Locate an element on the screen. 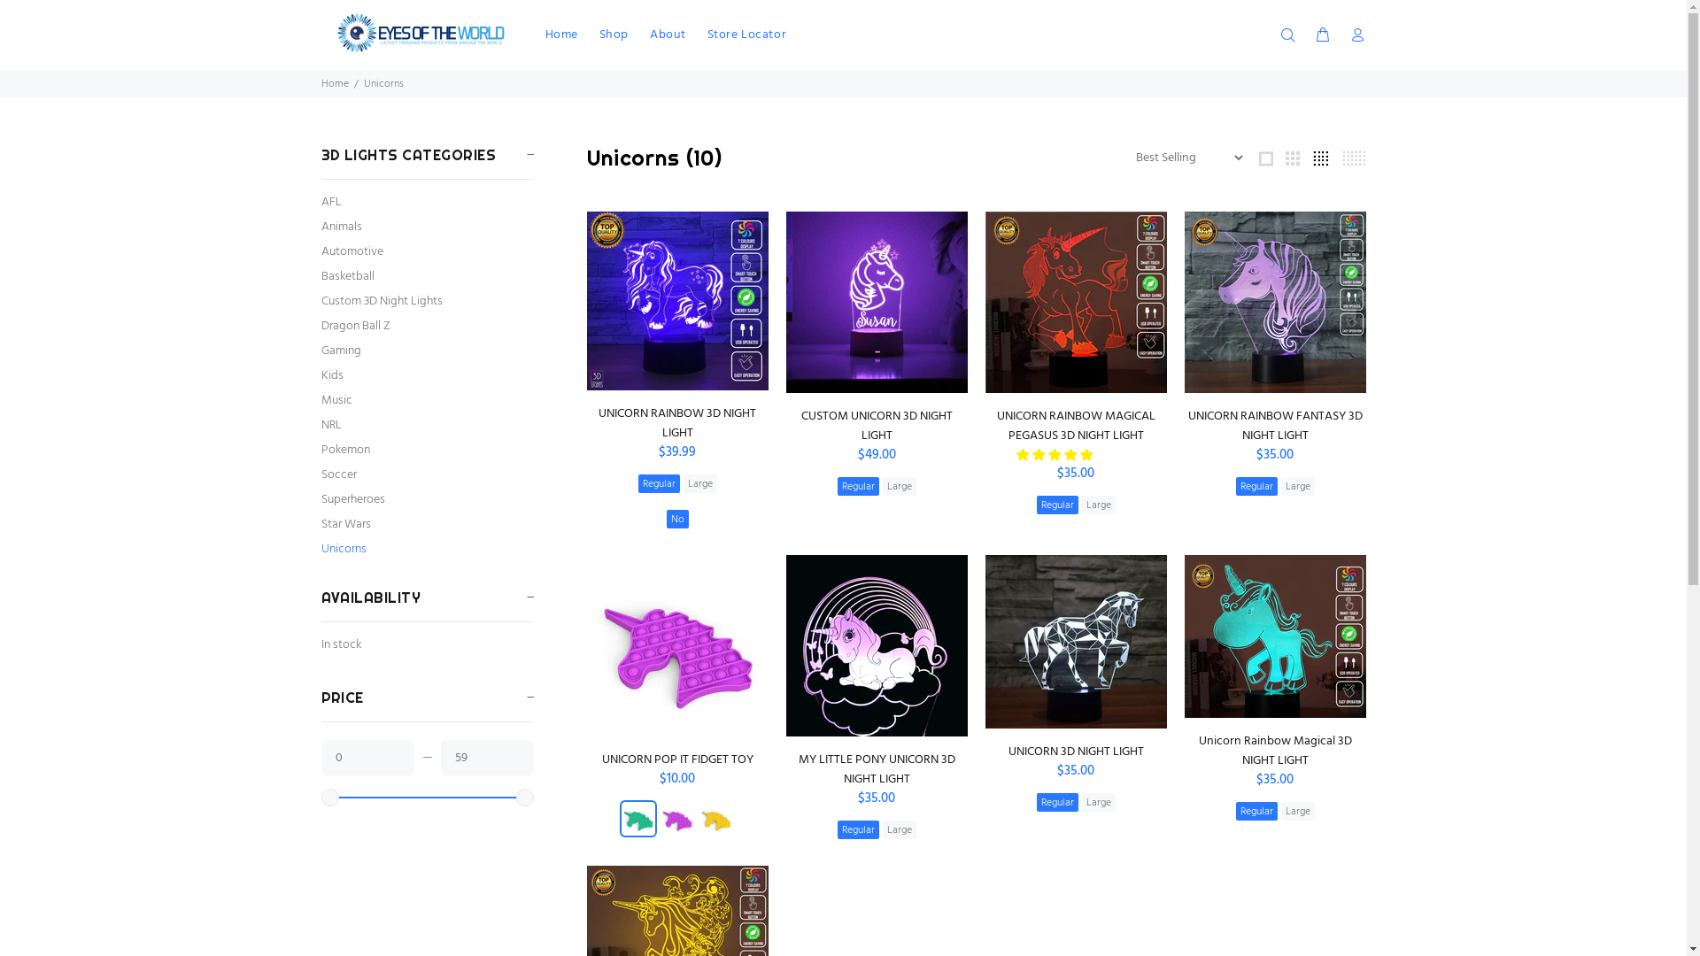 This screenshot has width=1700, height=956. Large is located at coordinates (899, 487).